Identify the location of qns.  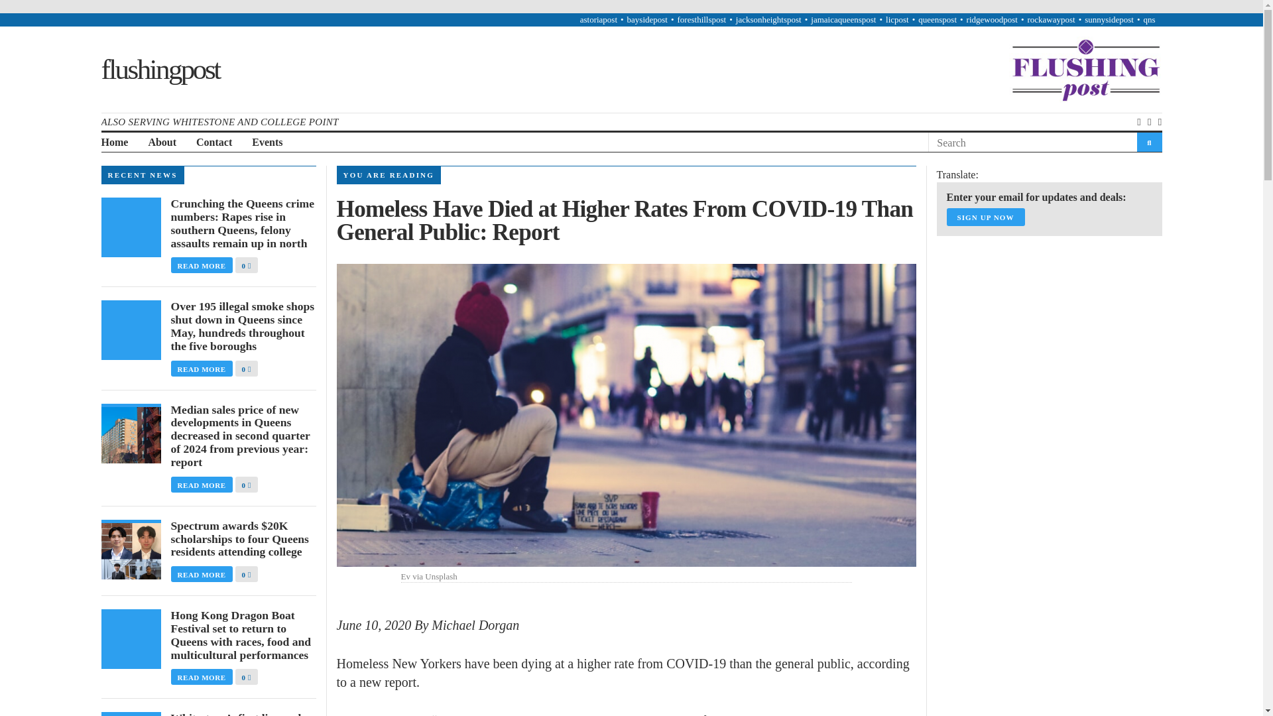
(1148, 19).